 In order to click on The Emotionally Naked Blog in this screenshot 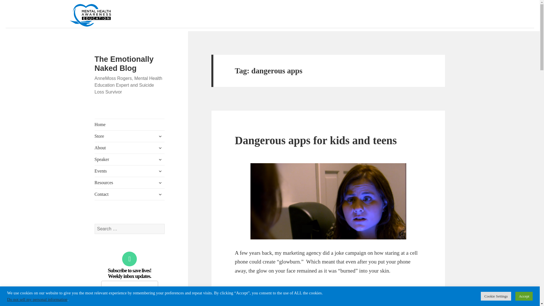, I will do `click(124, 63)`.